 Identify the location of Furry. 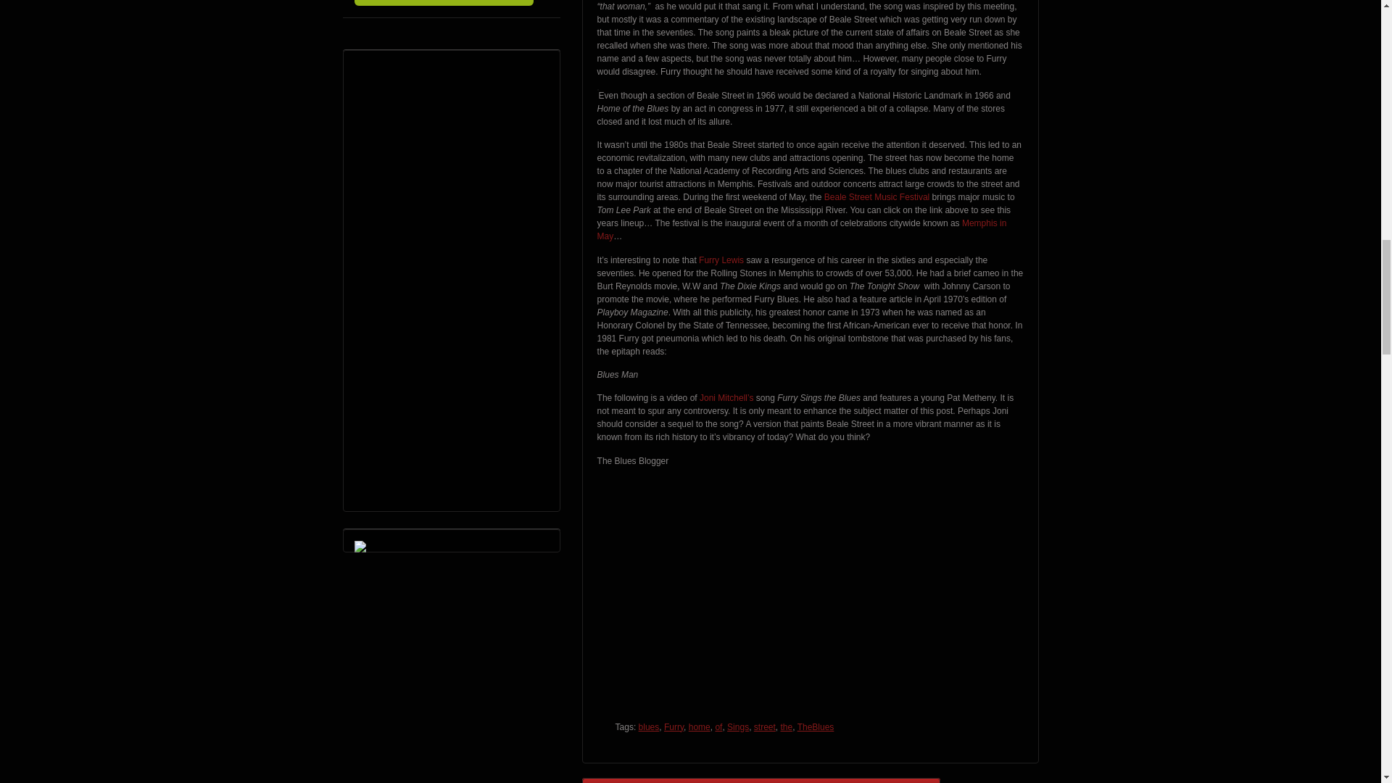
(673, 726).